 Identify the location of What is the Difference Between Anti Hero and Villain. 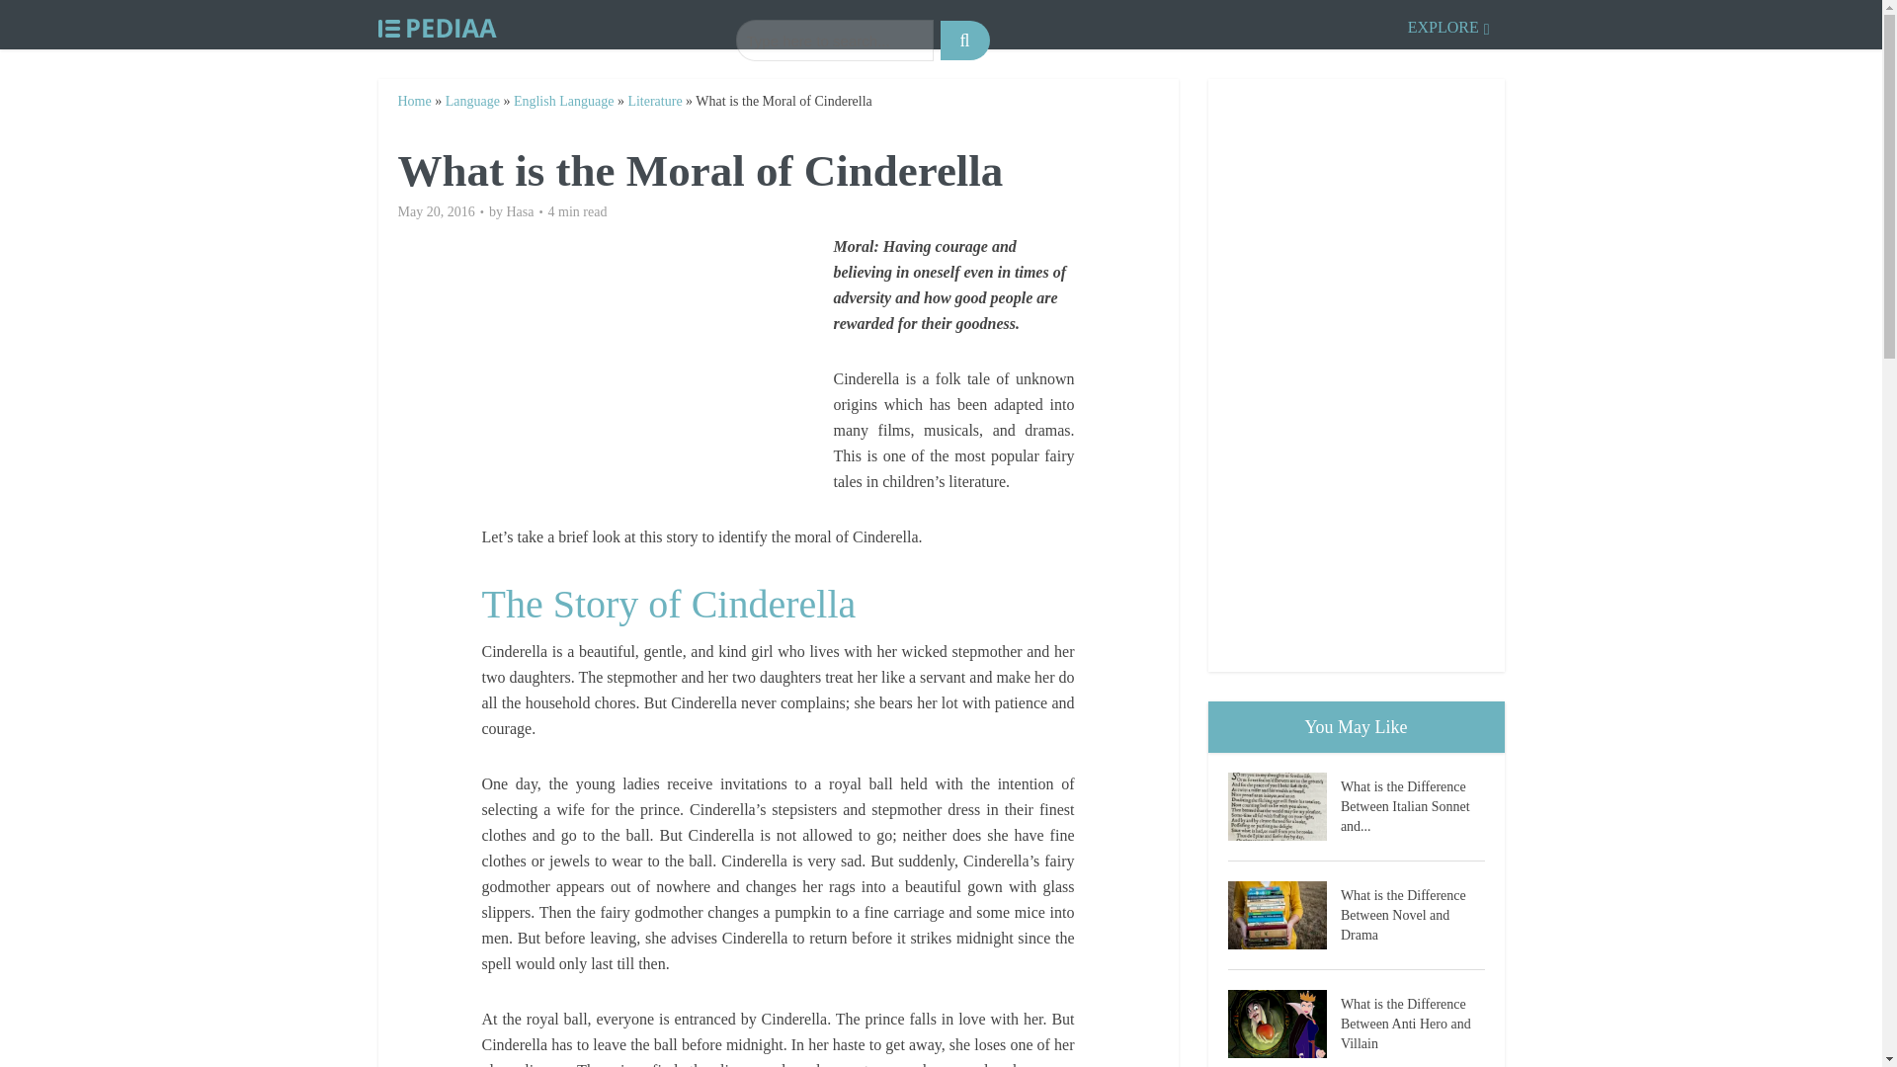
(1413, 1022).